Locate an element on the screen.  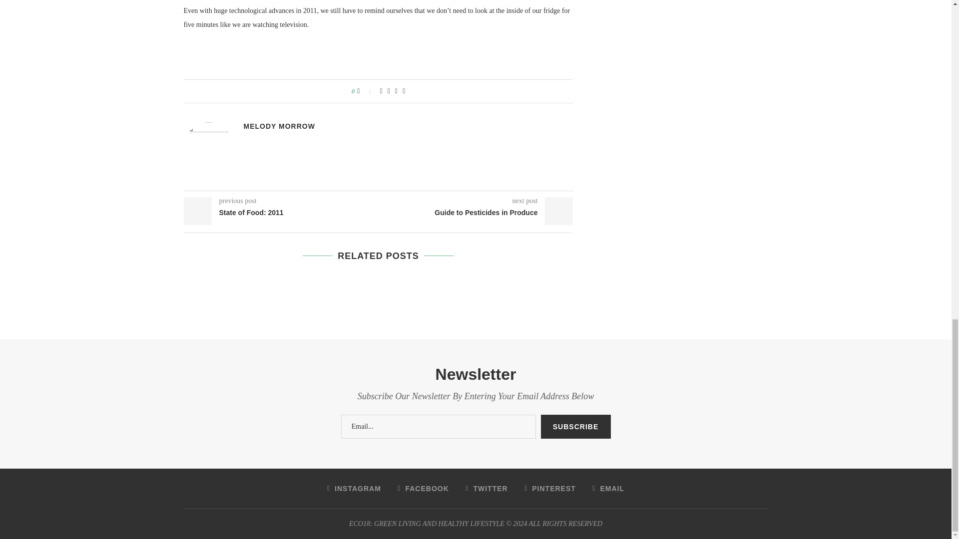
Subscribe is located at coordinates (575, 426).